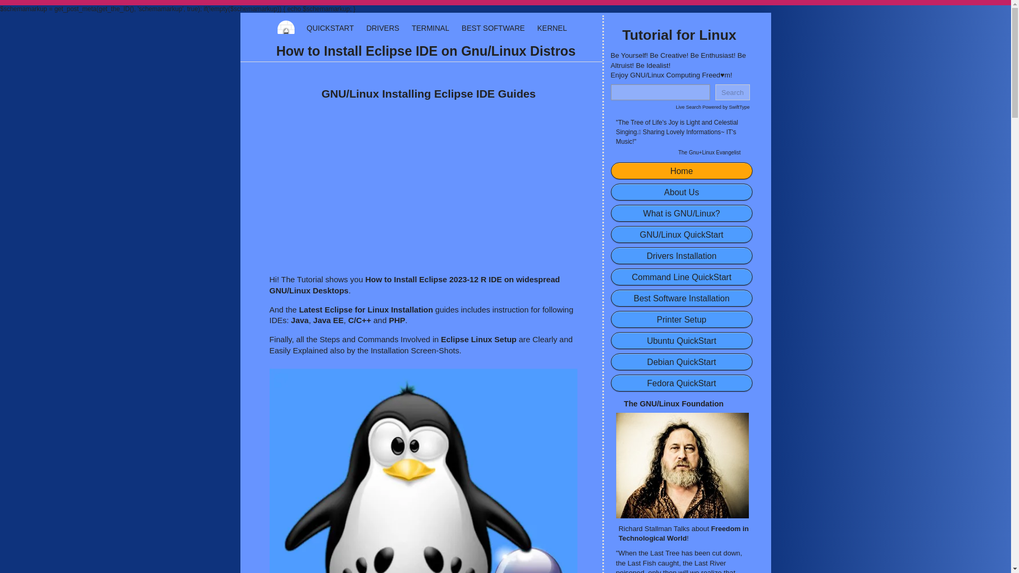 Image resolution: width=1019 pixels, height=573 pixels. What do you see at coordinates (382, 28) in the screenshot?
I see `DRIVERS` at bounding box center [382, 28].